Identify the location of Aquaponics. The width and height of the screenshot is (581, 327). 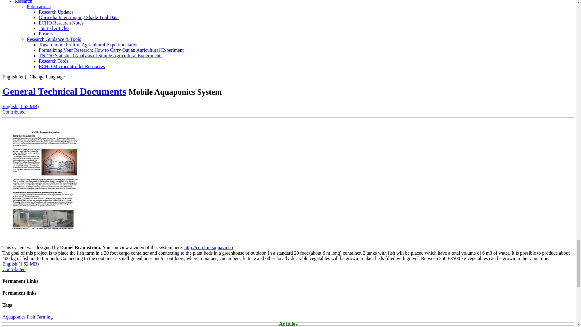
(15, 317).